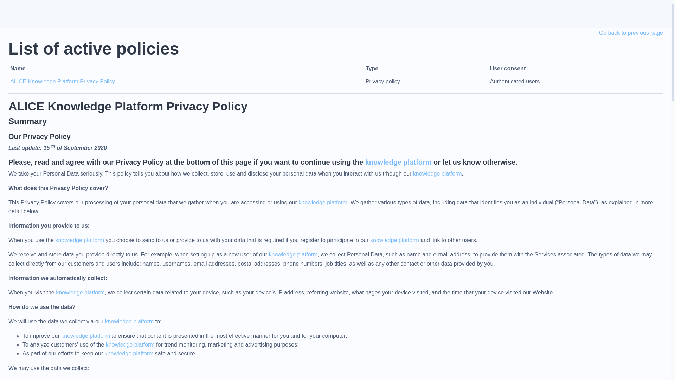 This screenshot has width=675, height=380. What do you see at coordinates (62, 81) in the screenshot?
I see `ALICE Knowledge Platform Privacy Policy` at bounding box center [62, 81].